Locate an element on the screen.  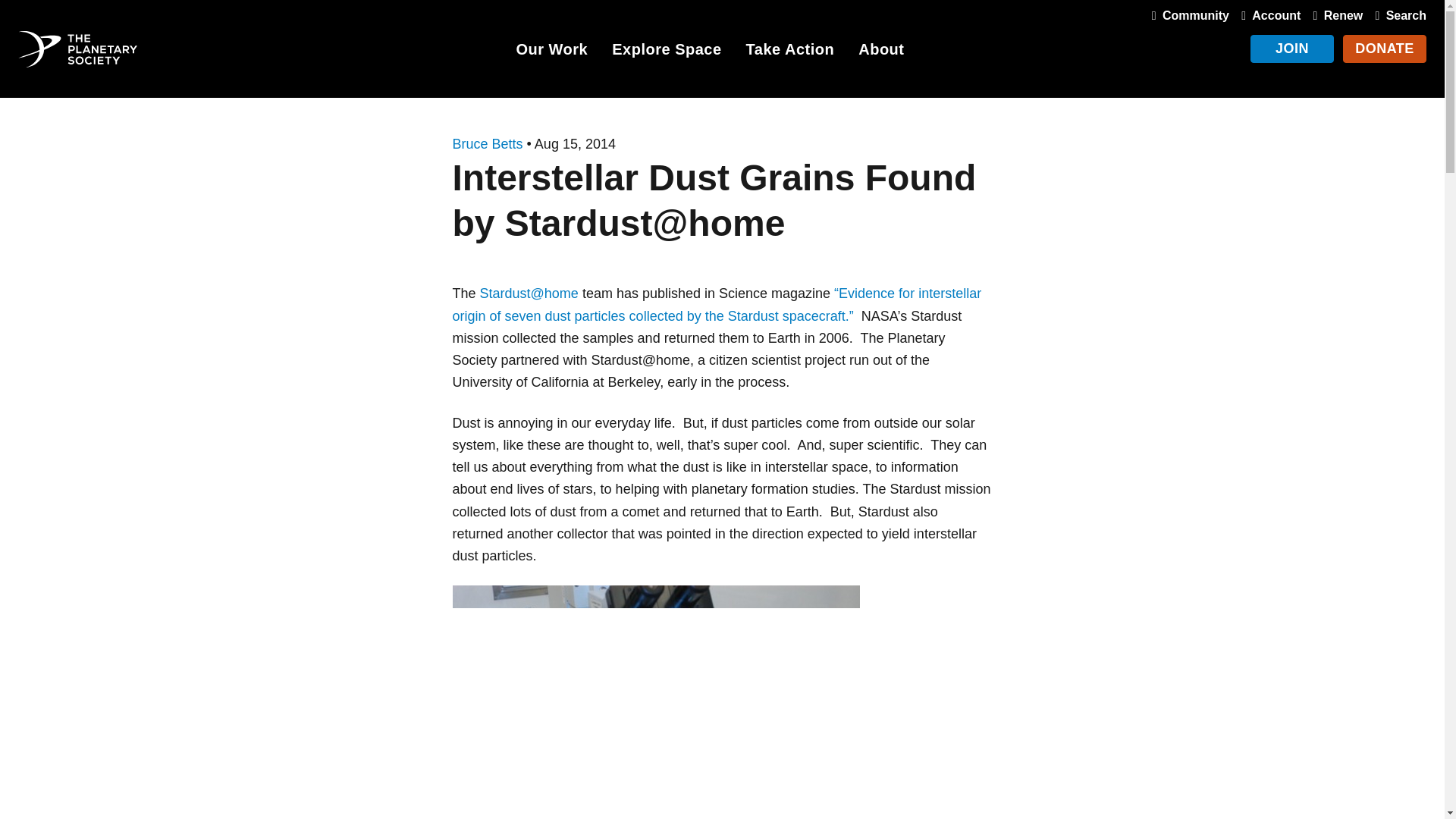
Our Work is located at coordinates (551, 52).